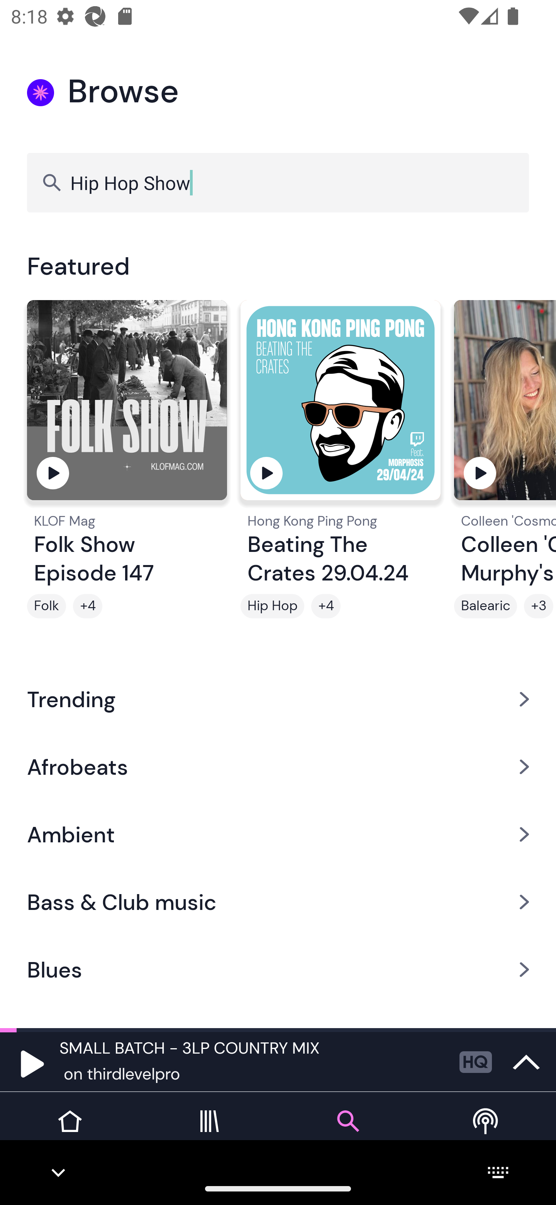 The image size is (556, 1205). What do you see at coordinates (278, 902) in the screenshot?
I see `Bass & Club music` at bounding box center [278, 902].